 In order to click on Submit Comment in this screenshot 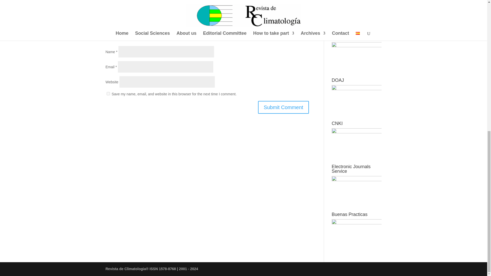, I will do `click(283, 107)`.